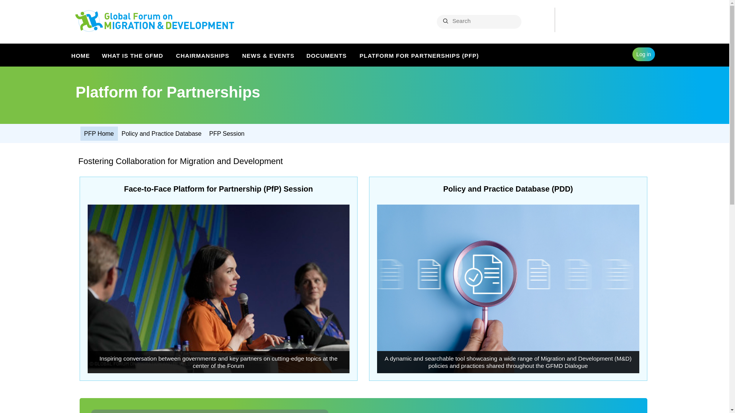  What do you see at coordinates (203, 55) in the screenshot?
I see `CHAIRMANSHIPS` at bounding box center [203, 55].